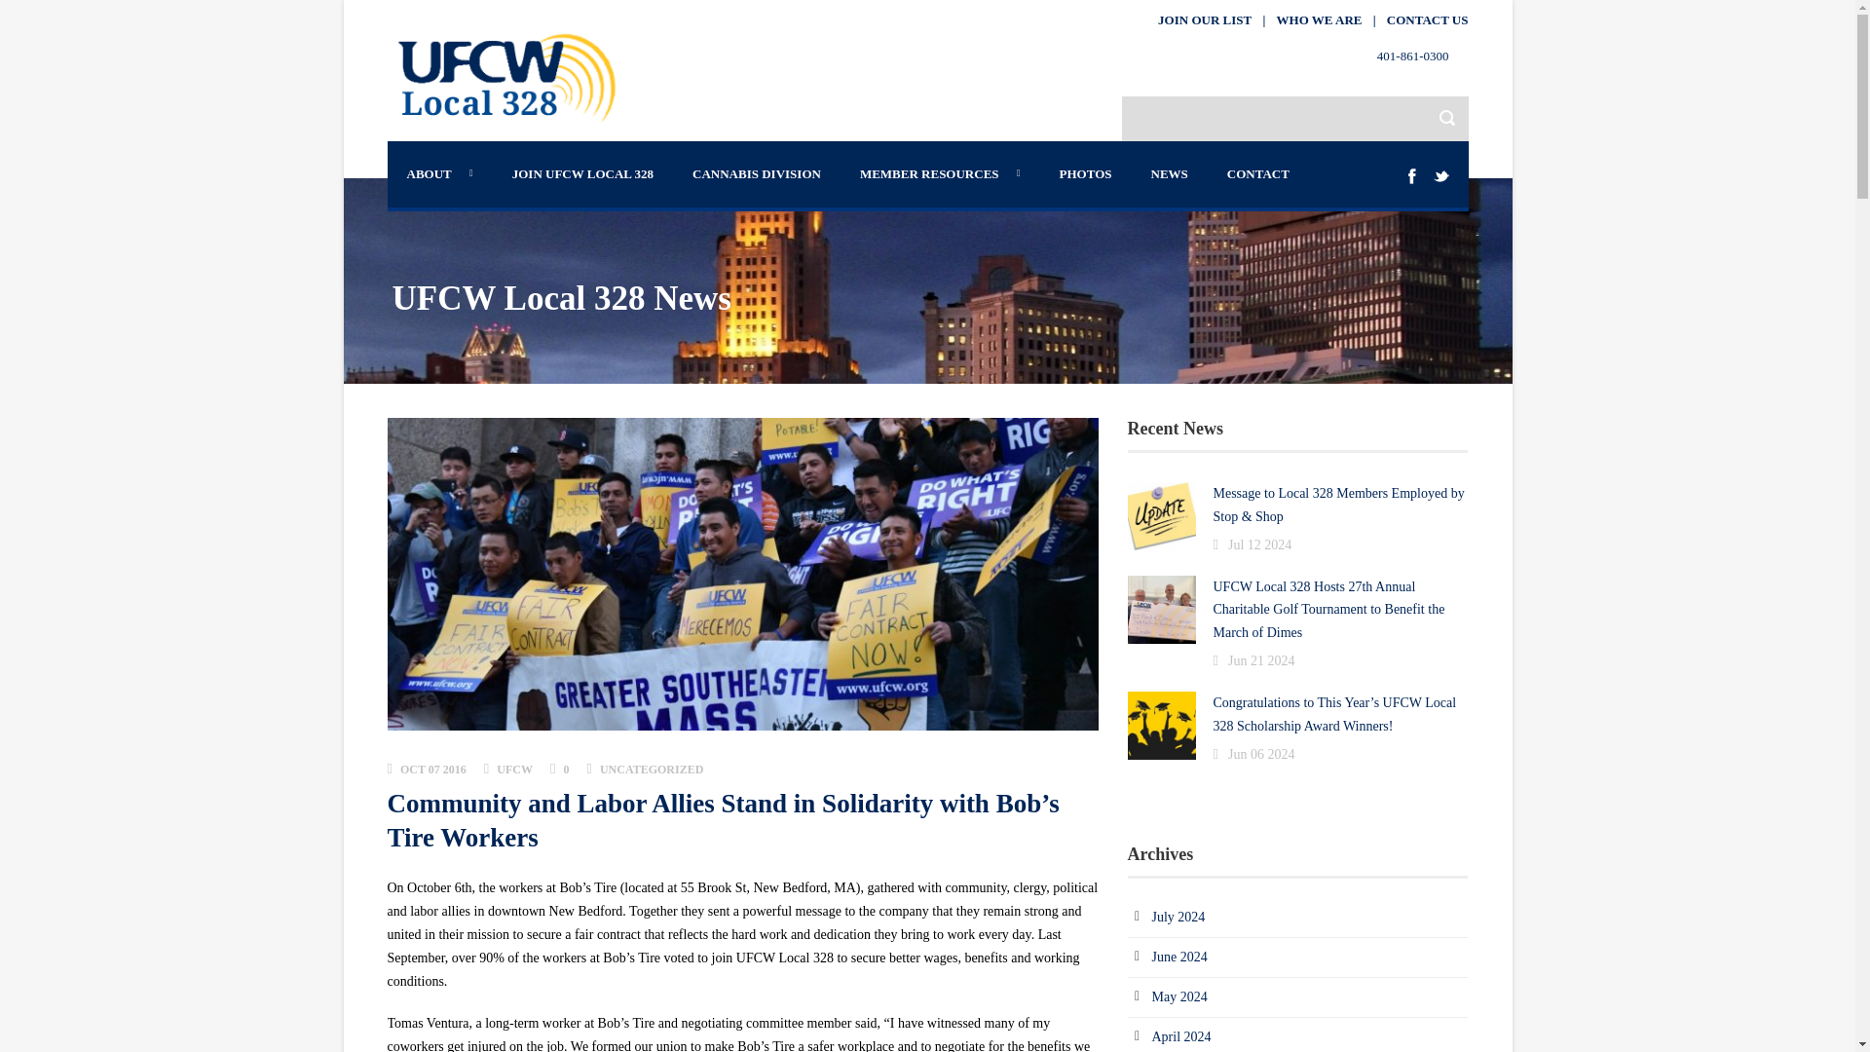  What do you see at coordinates (514, 770) in the screenshot?
I see `Posts by UFCW` at bounding box center [514, 770].